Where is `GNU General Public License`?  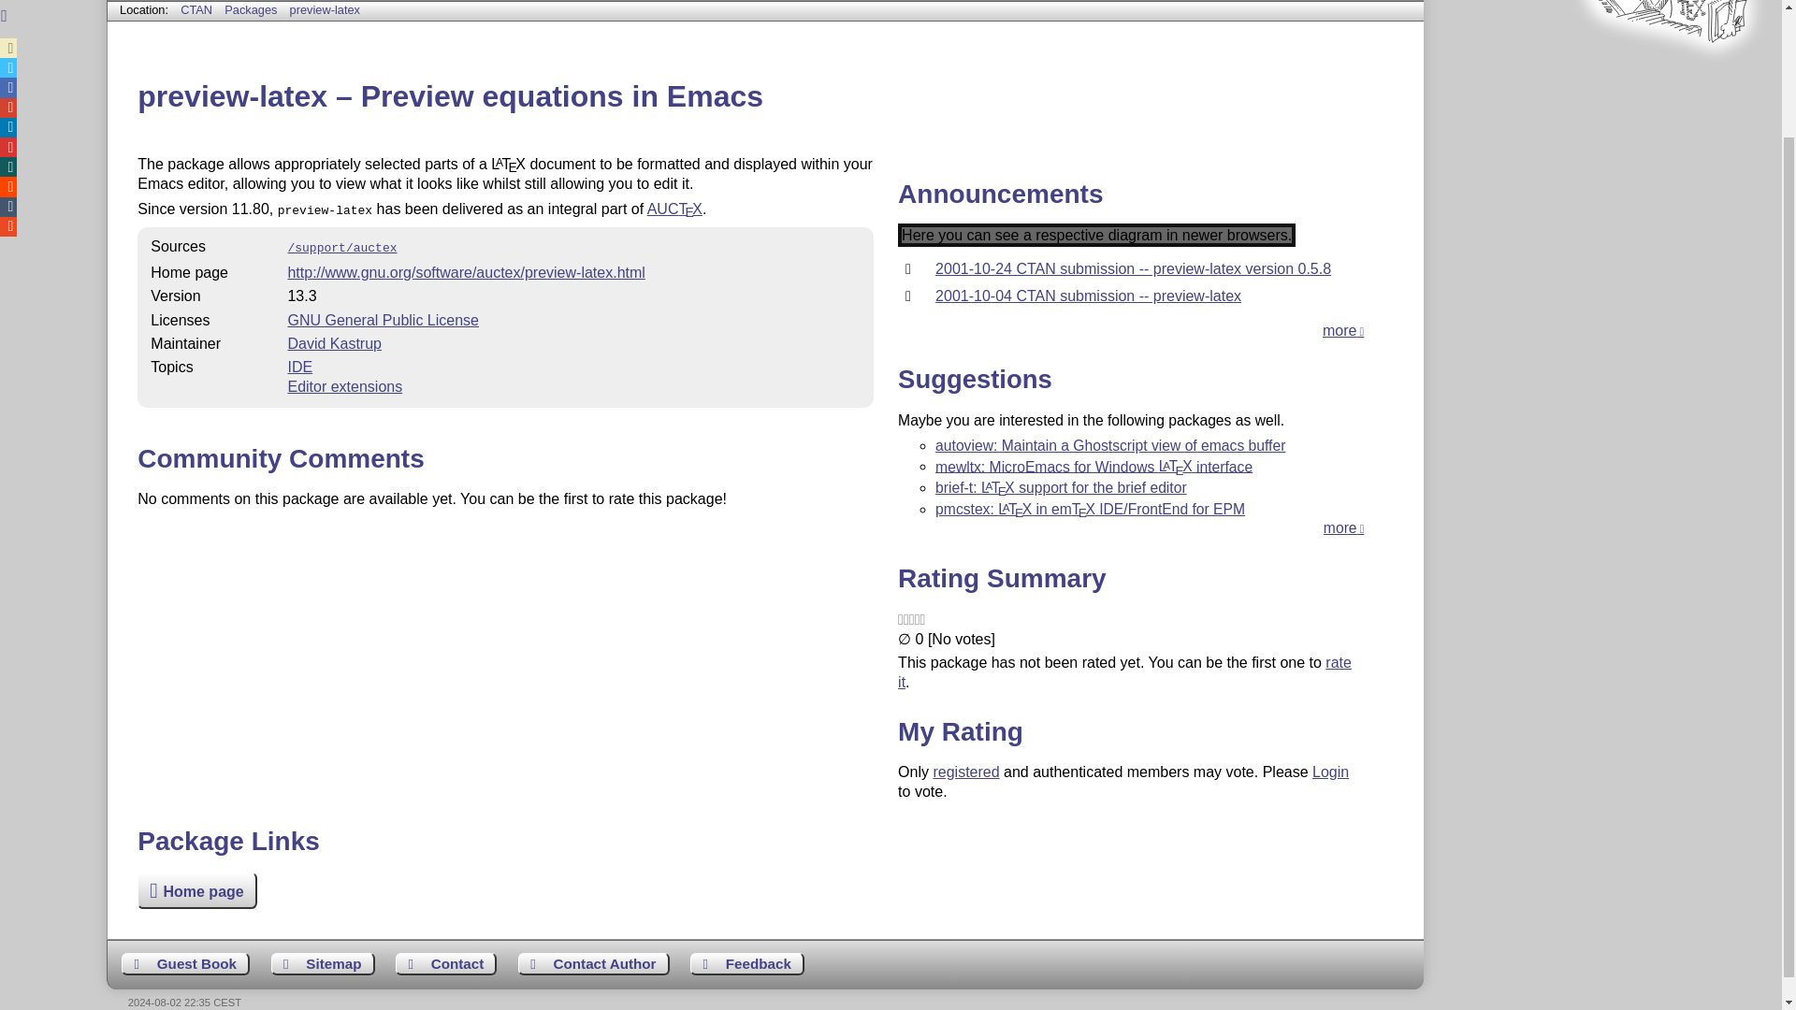 GNU General Public License is located at coordinates (384, 320).